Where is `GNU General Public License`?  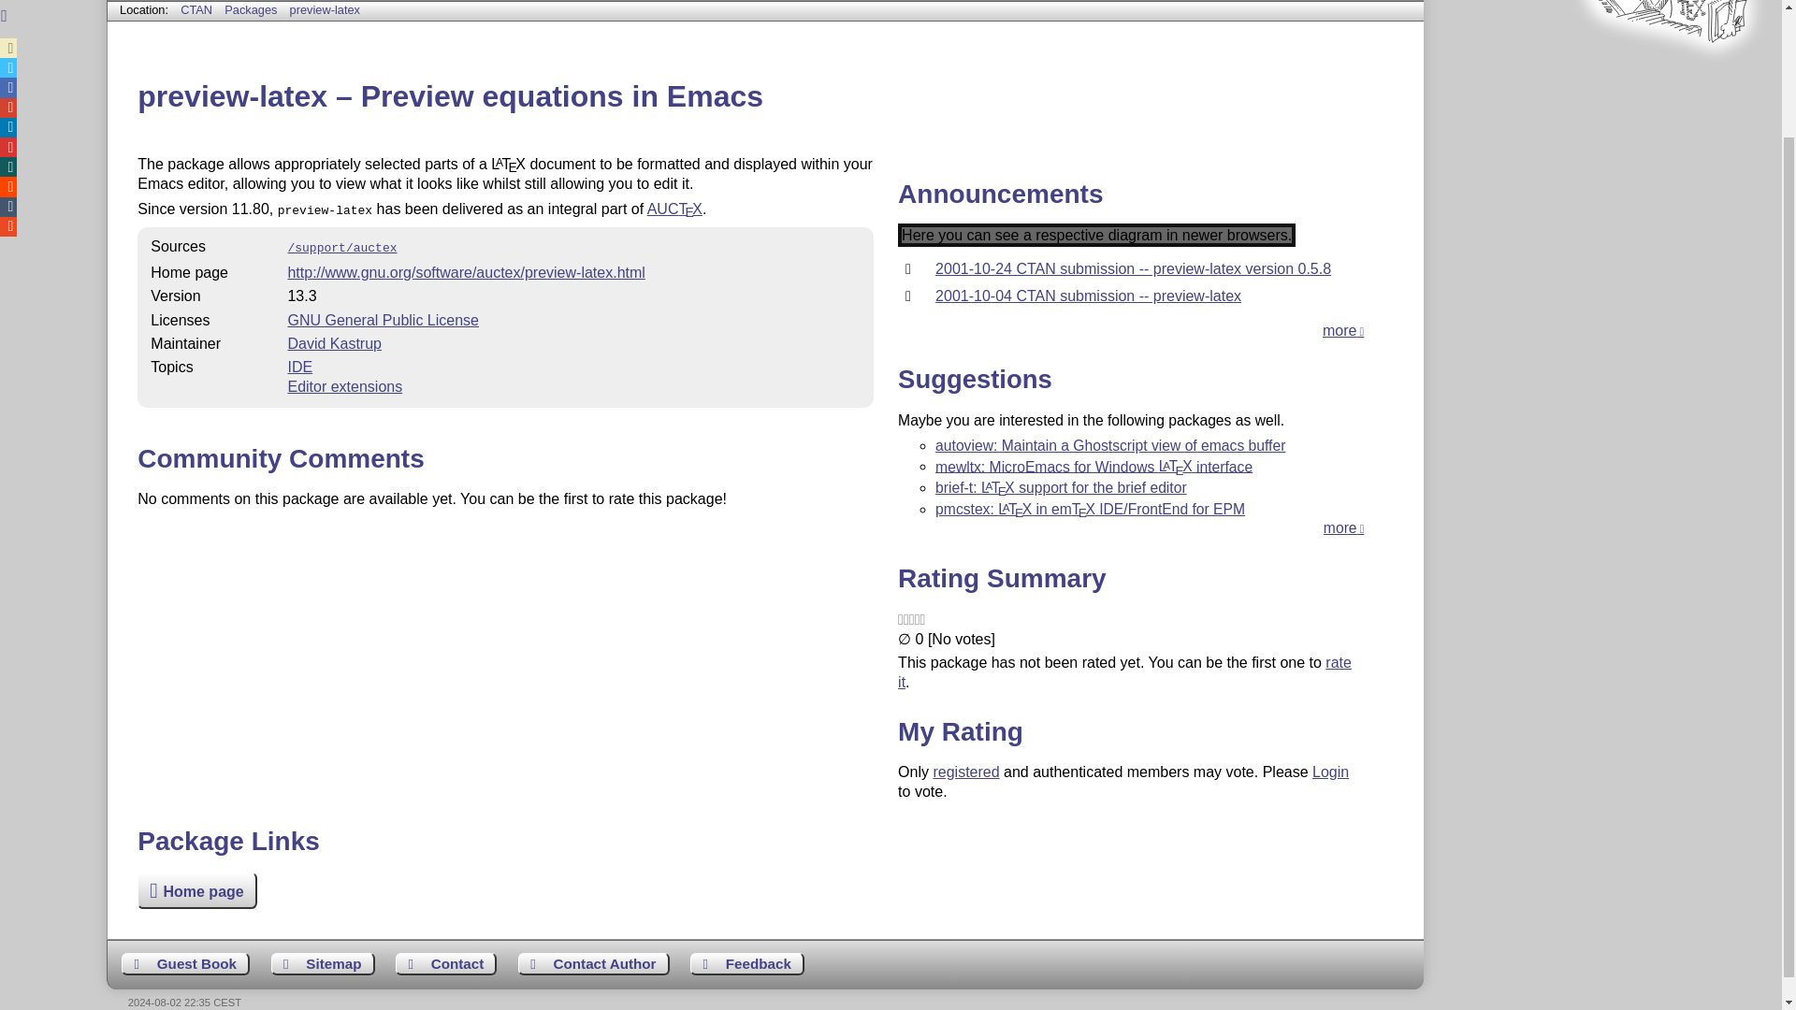 GNU General Public License is located at coordinates (384, 320).